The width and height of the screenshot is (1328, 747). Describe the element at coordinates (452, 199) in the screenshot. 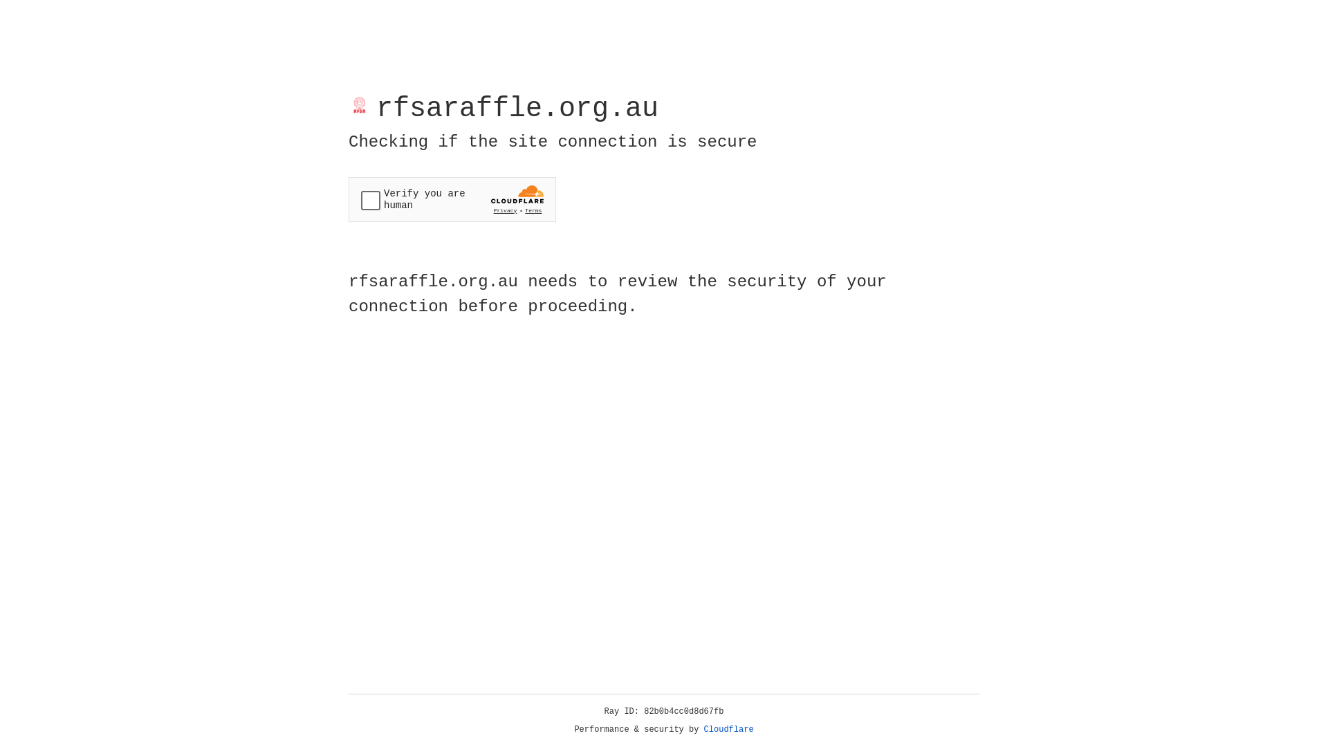

I see `Widget containing a Cloudflare security challenge` at that location.